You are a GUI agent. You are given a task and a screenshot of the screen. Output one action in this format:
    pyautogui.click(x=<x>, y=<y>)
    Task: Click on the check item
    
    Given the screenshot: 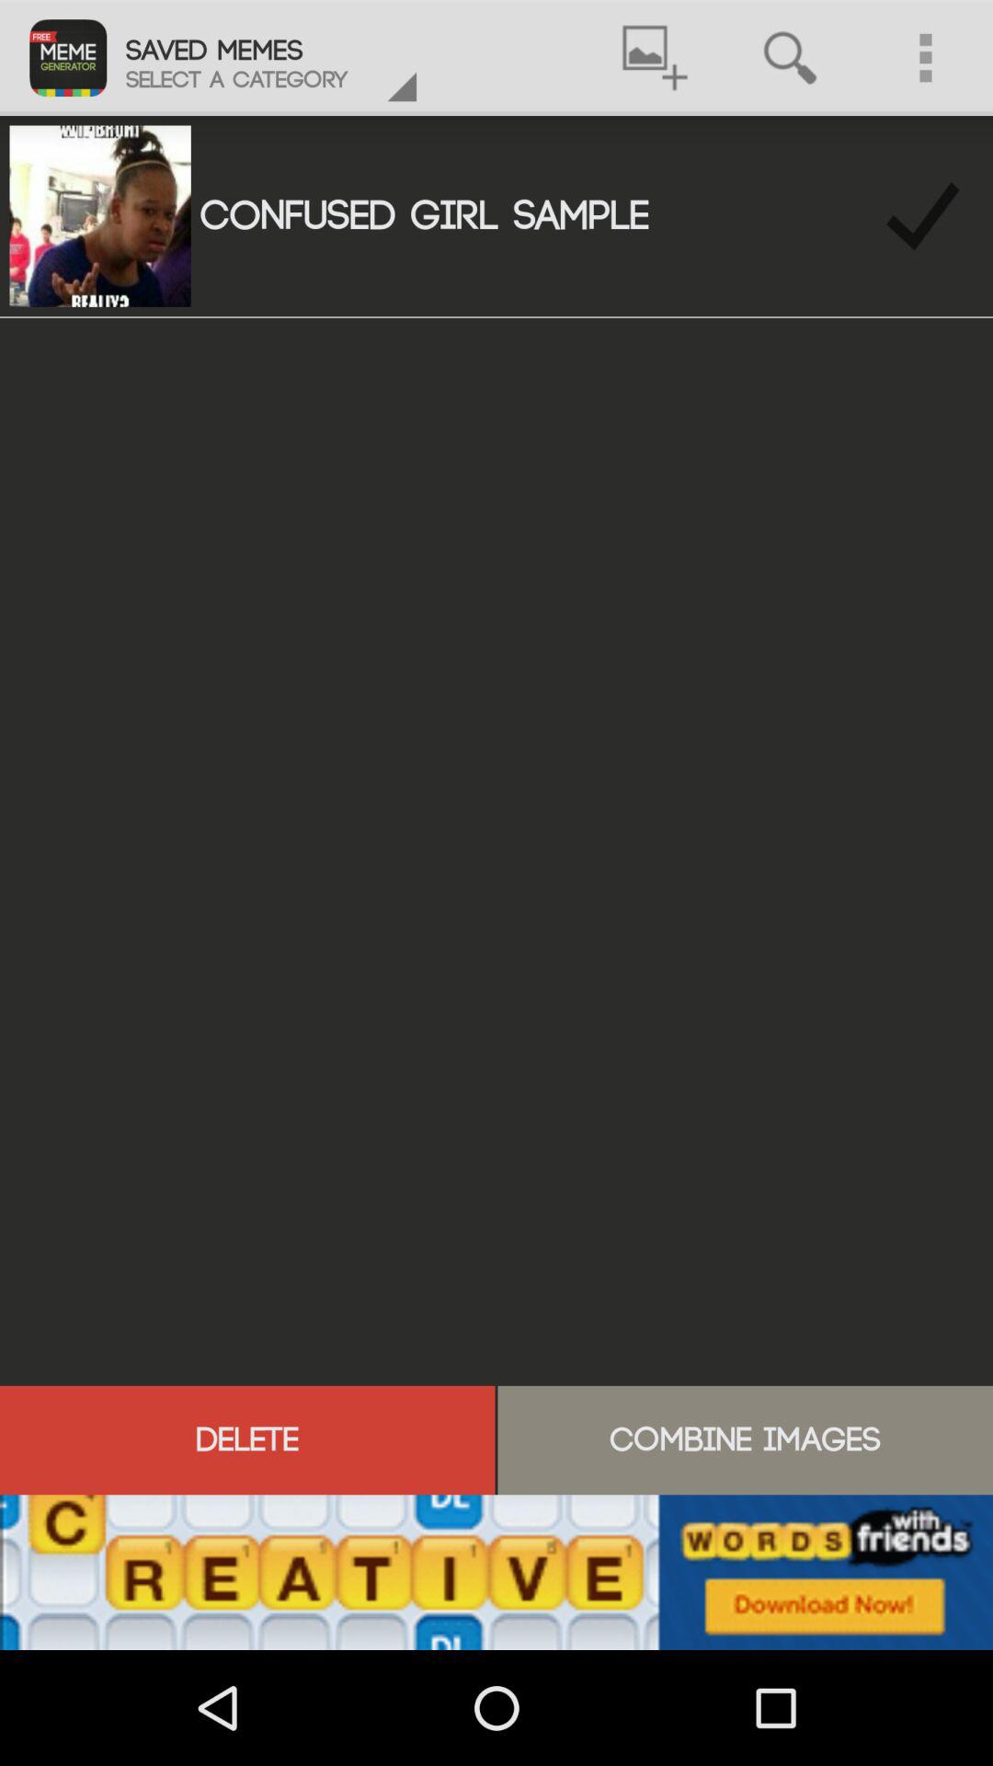 What is the action you would take?
    pyautogui.click(x=923, y=215)
    